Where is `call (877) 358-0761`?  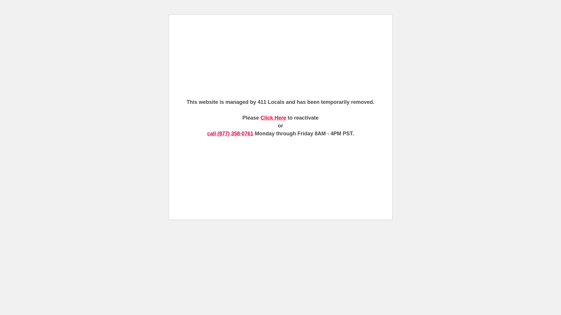
call (877) 358-0761 is located at coordinates (230, 134).